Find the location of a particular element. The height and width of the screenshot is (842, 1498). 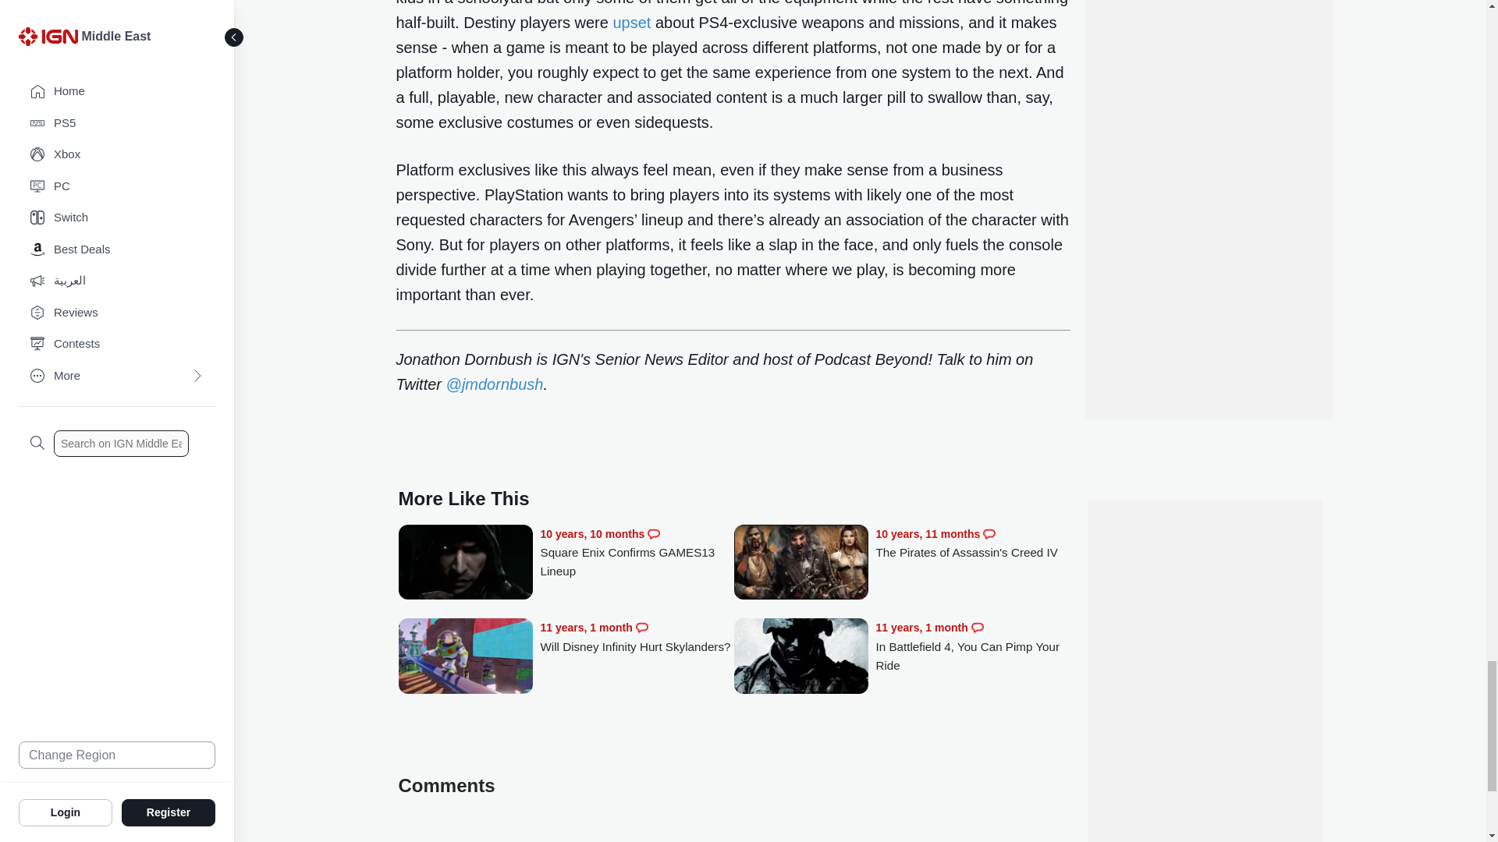

In Battlefield 4, You Can Pimp Your Ride is located at coordinates (800, 657).